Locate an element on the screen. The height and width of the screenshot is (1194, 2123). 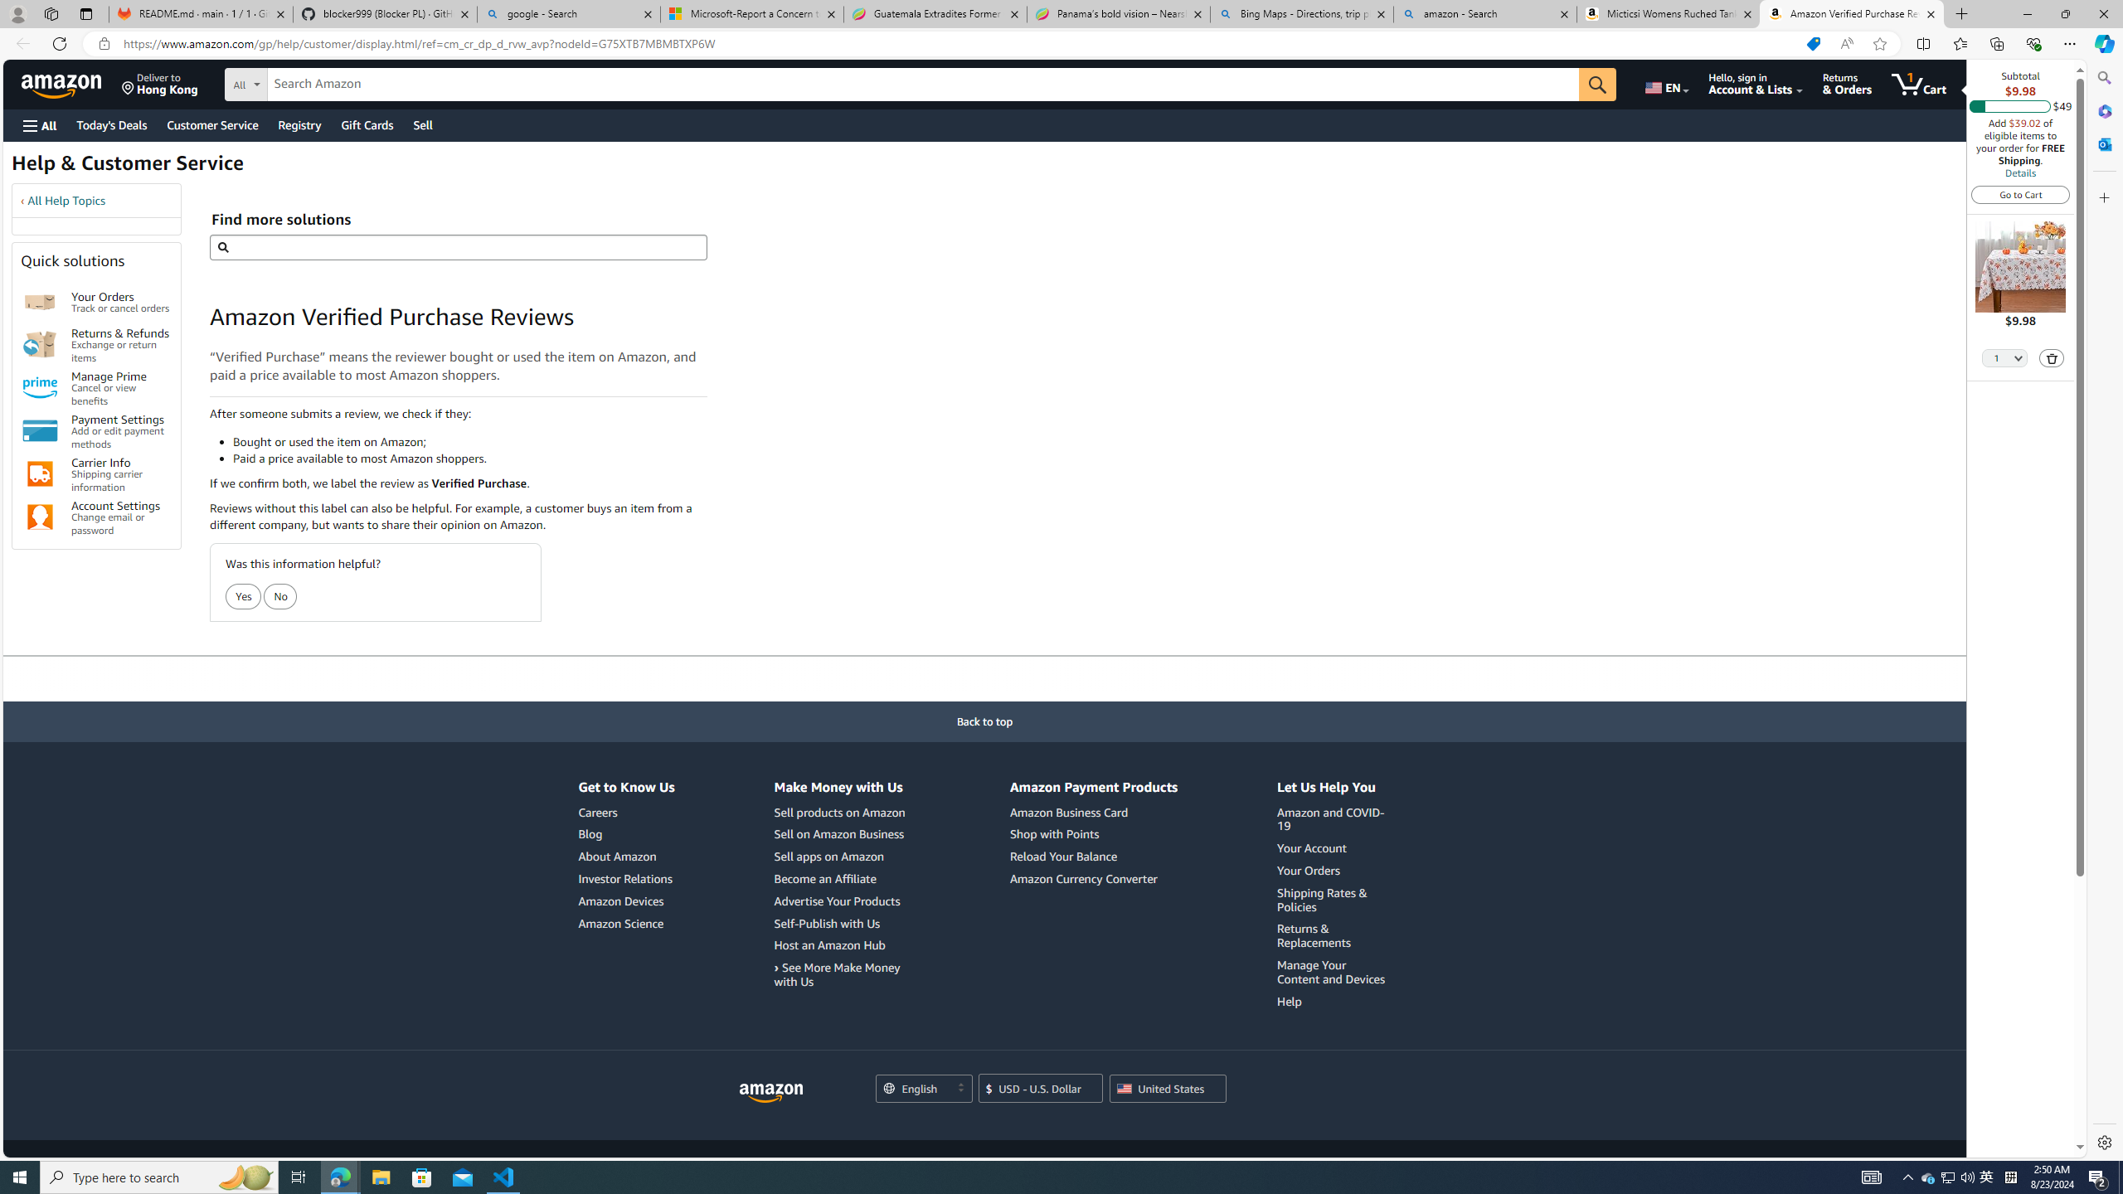
Hello, sign in Account & Lists is located at coordinates (1755, 84).